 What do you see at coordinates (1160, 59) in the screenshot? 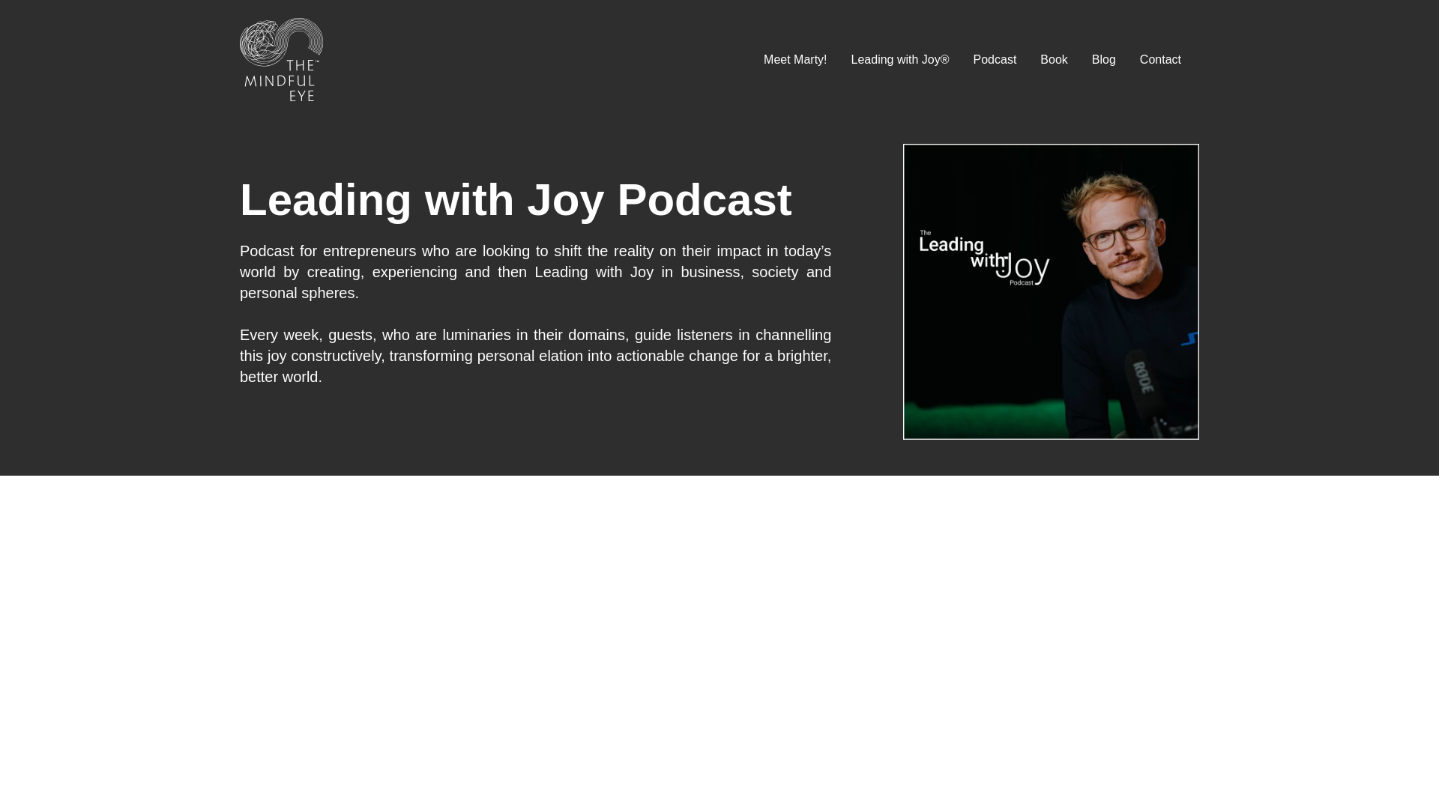
I see `Contact` at bounding box center [1160, 59].